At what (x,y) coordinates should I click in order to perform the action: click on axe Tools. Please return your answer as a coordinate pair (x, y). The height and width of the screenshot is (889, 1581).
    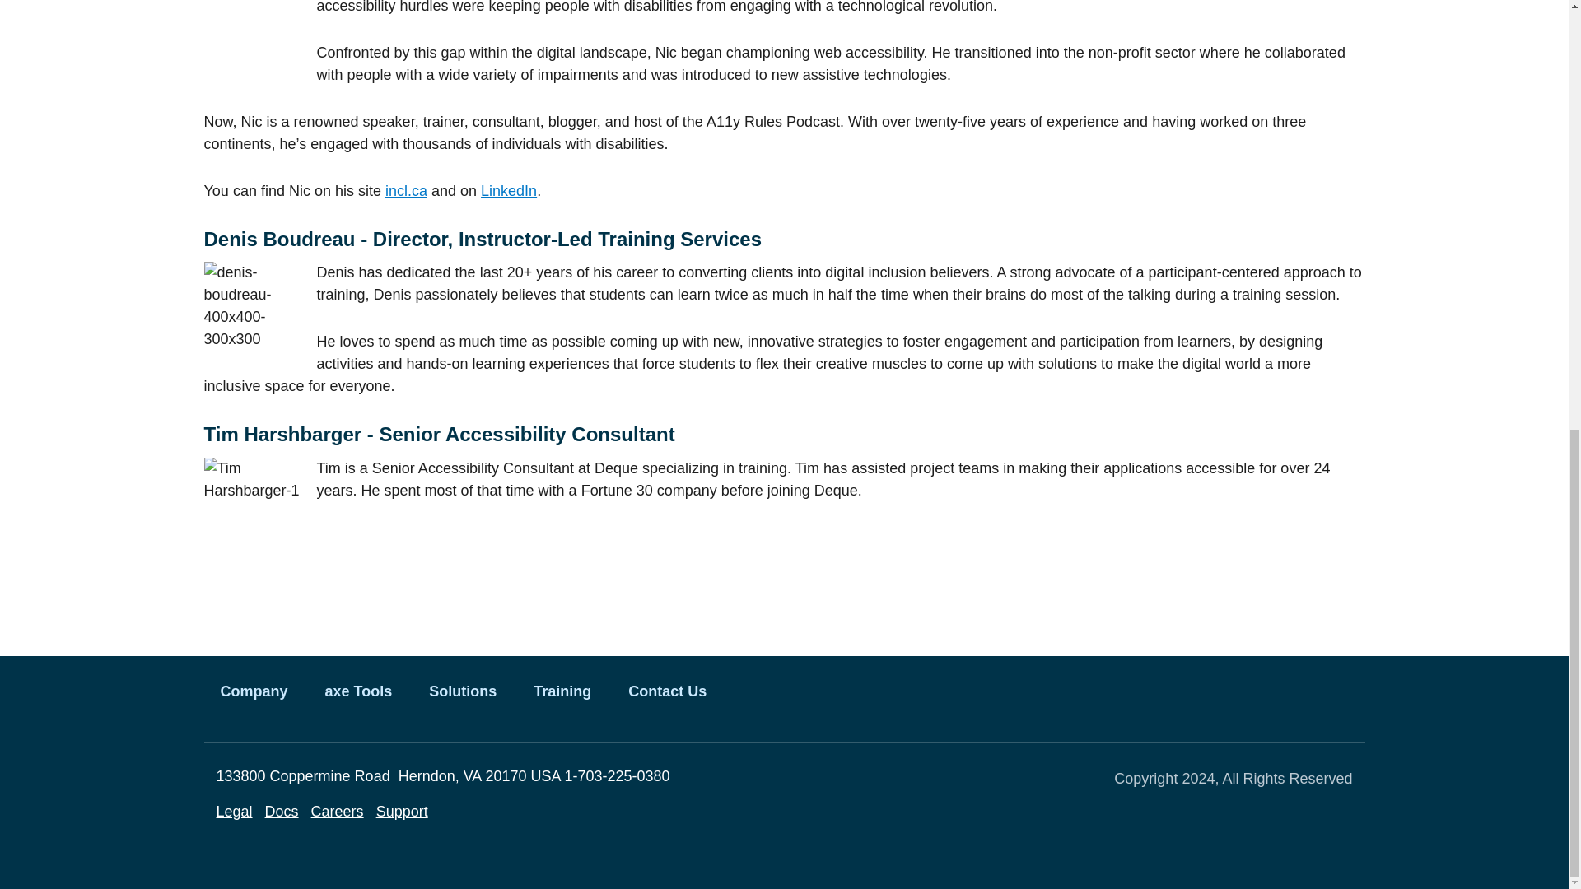
    Looking at the image, I should click on (359, 691).